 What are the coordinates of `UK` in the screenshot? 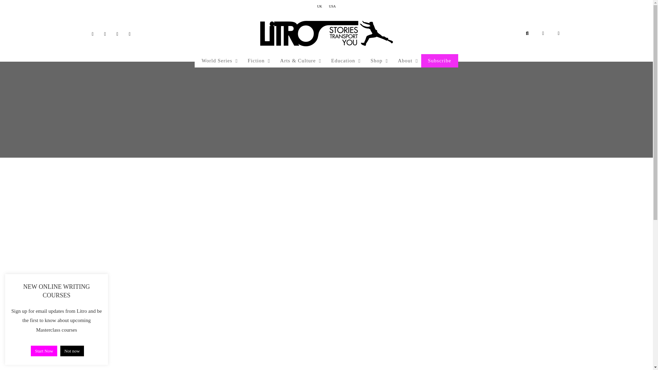 It's located at (319, 6).